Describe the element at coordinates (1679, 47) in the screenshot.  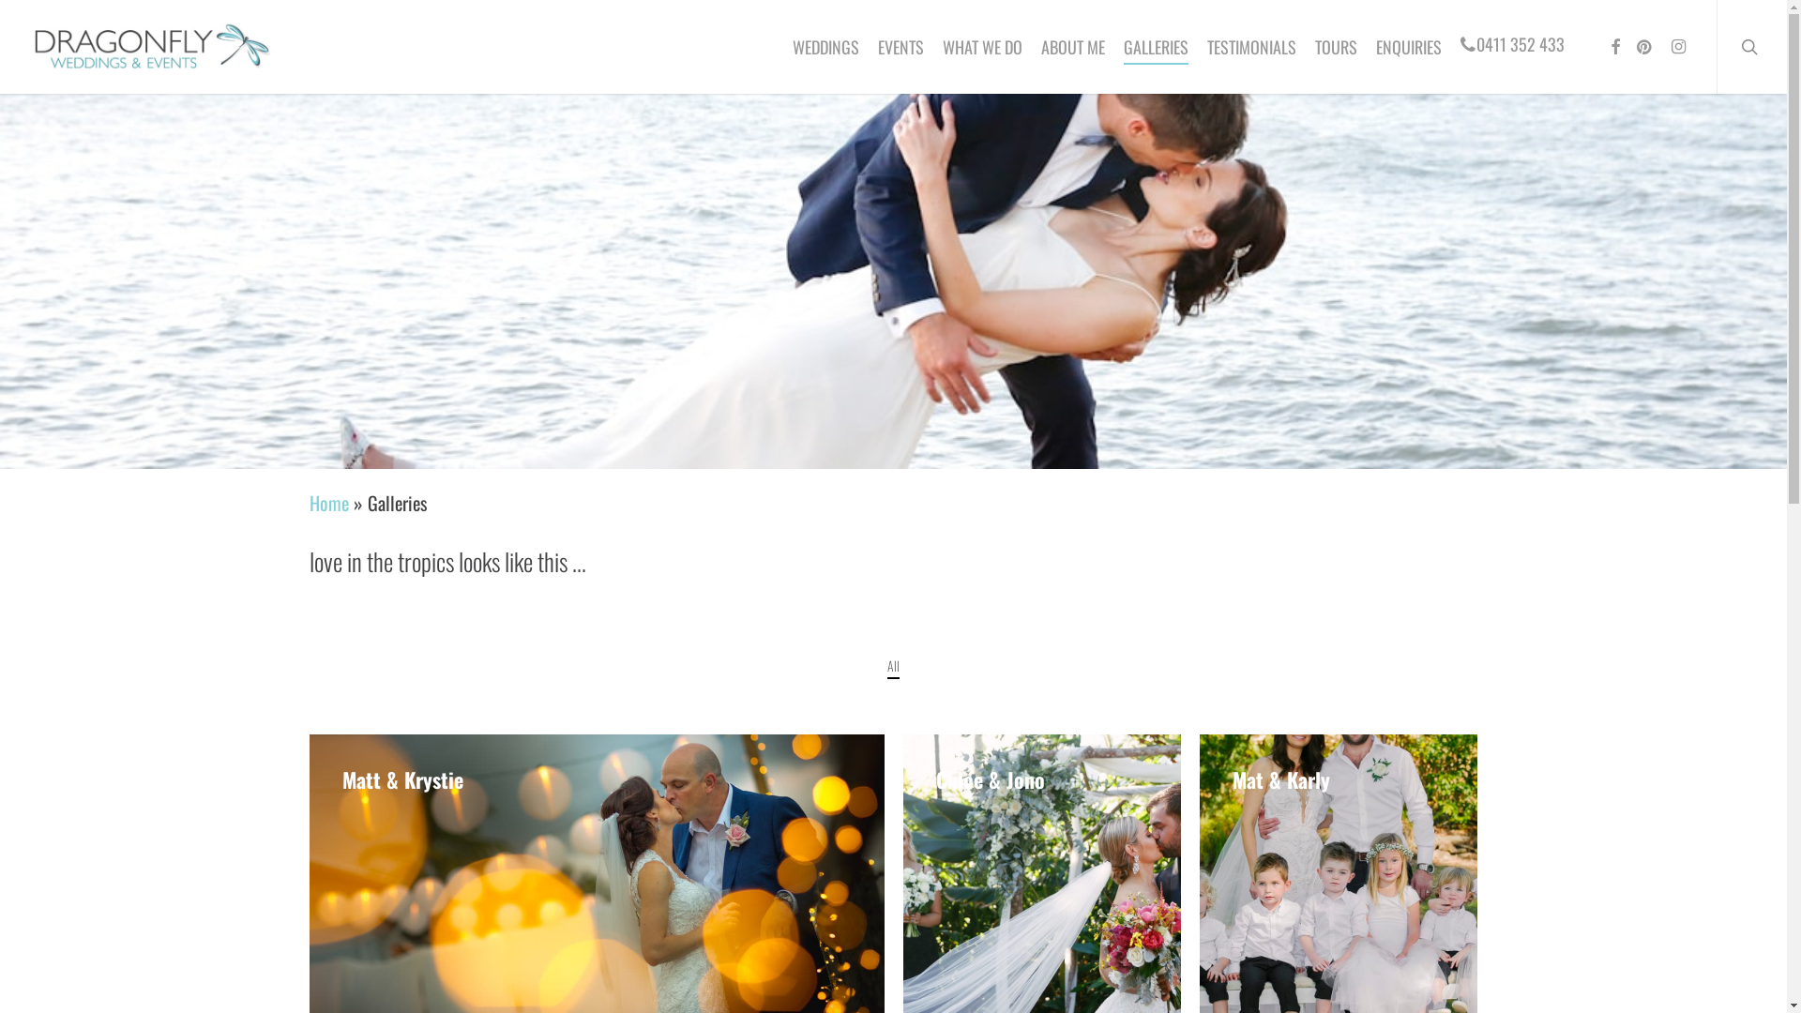
I see `INSTAGRAM` at that location.